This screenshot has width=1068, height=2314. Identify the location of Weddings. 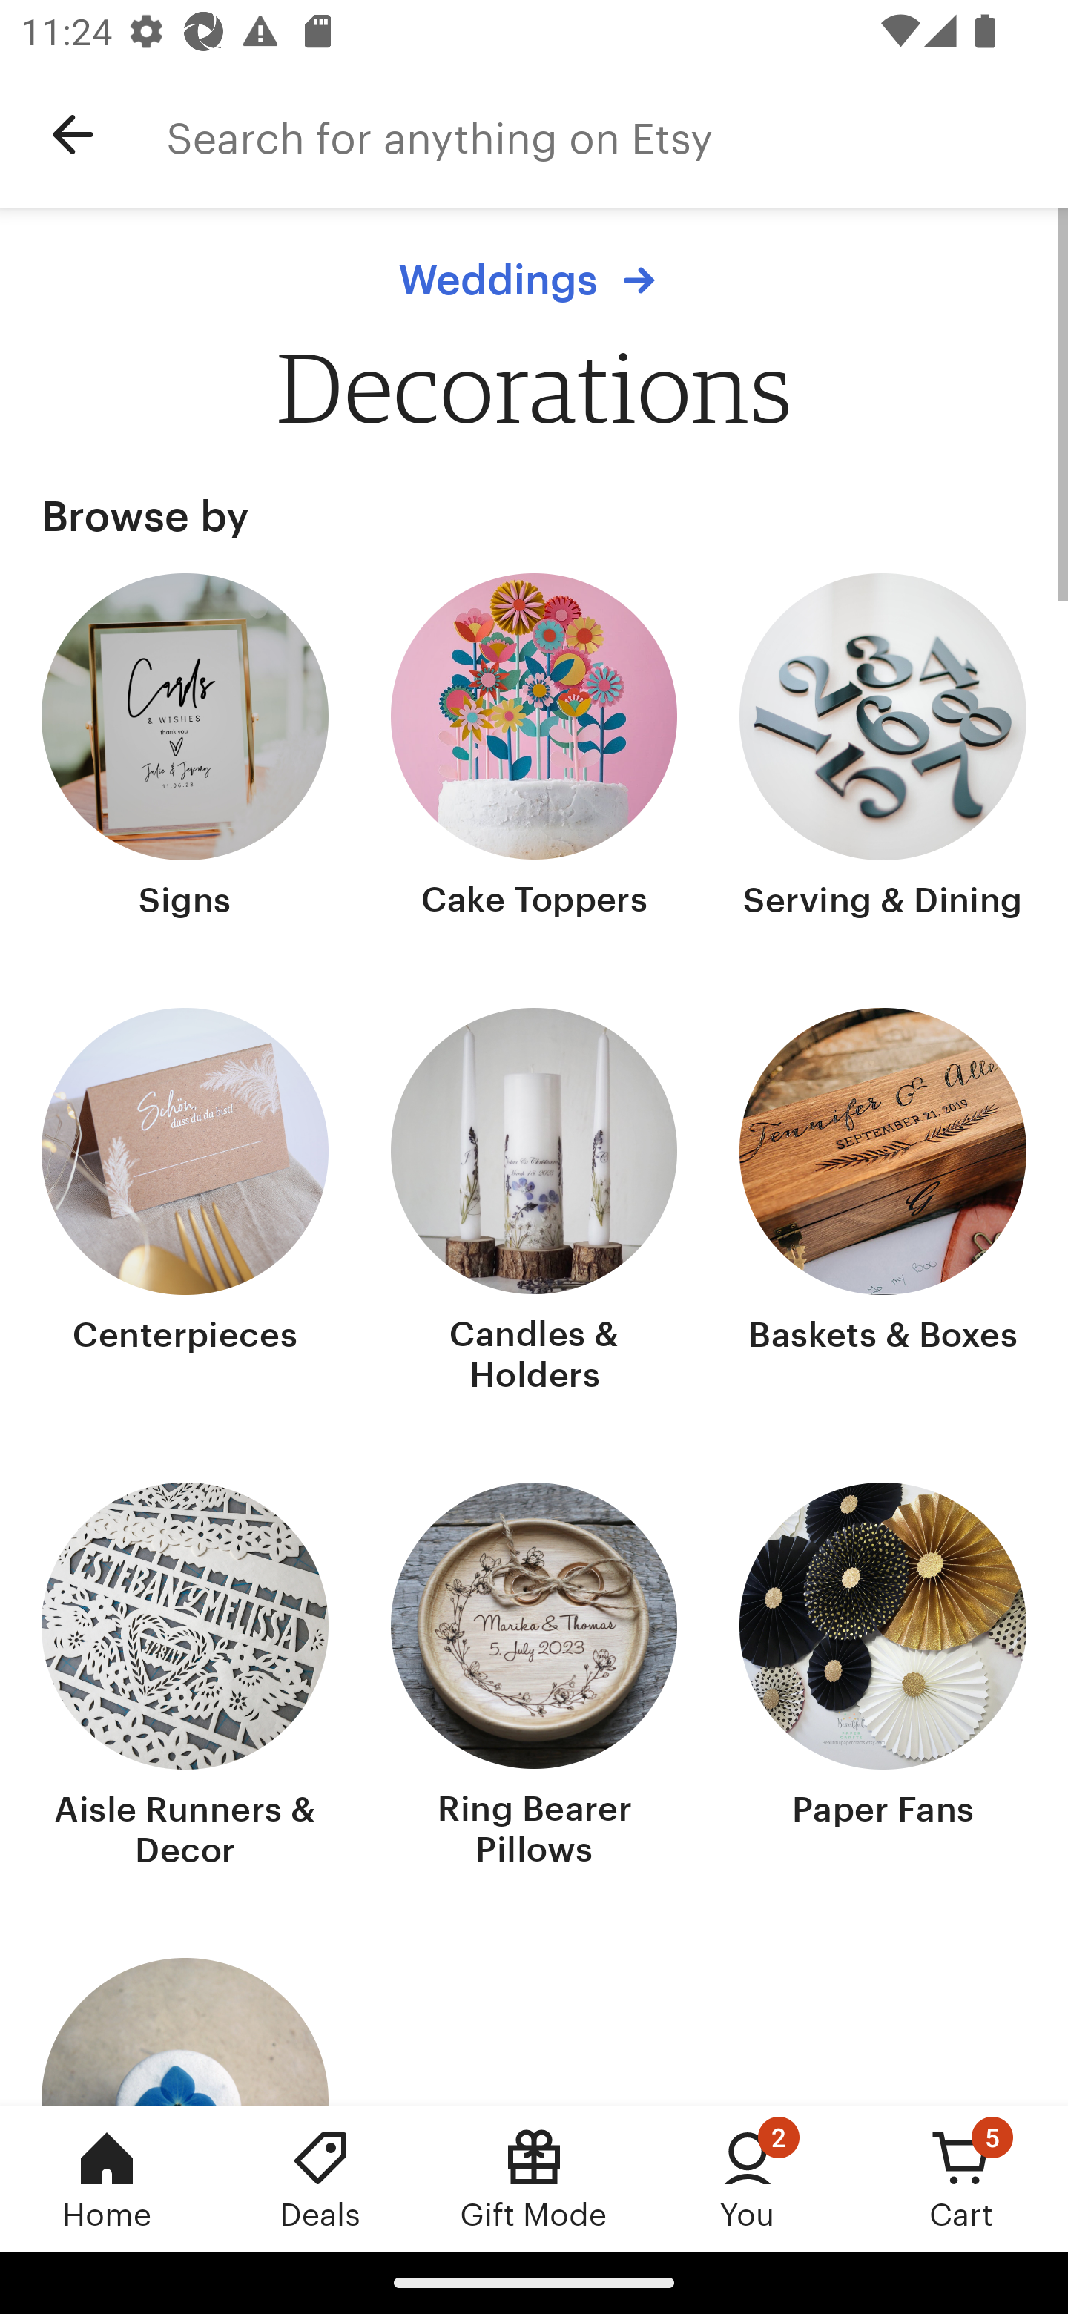
(534, 280).